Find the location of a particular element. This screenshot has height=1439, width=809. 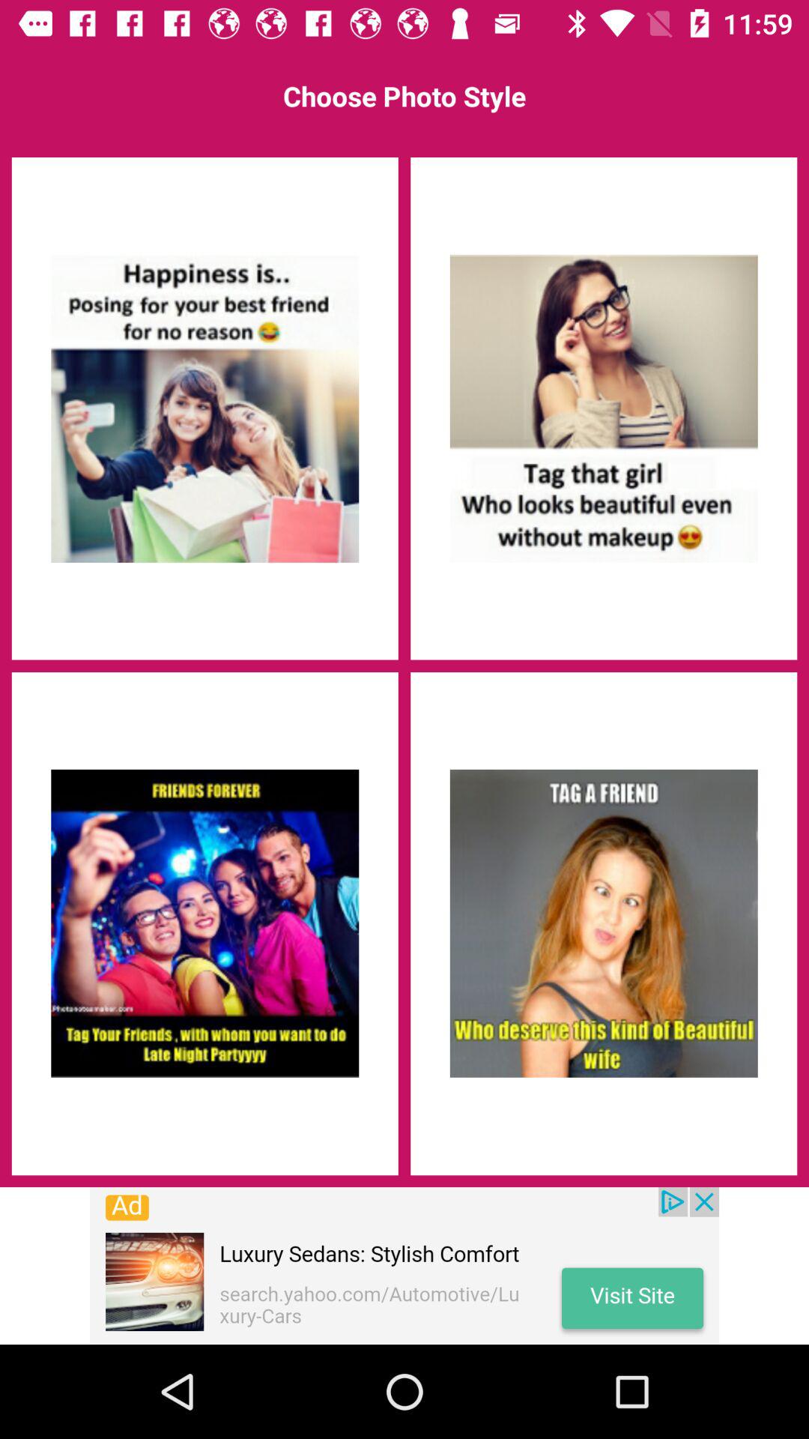

see advertisement is located at coordinates (404, 1266).